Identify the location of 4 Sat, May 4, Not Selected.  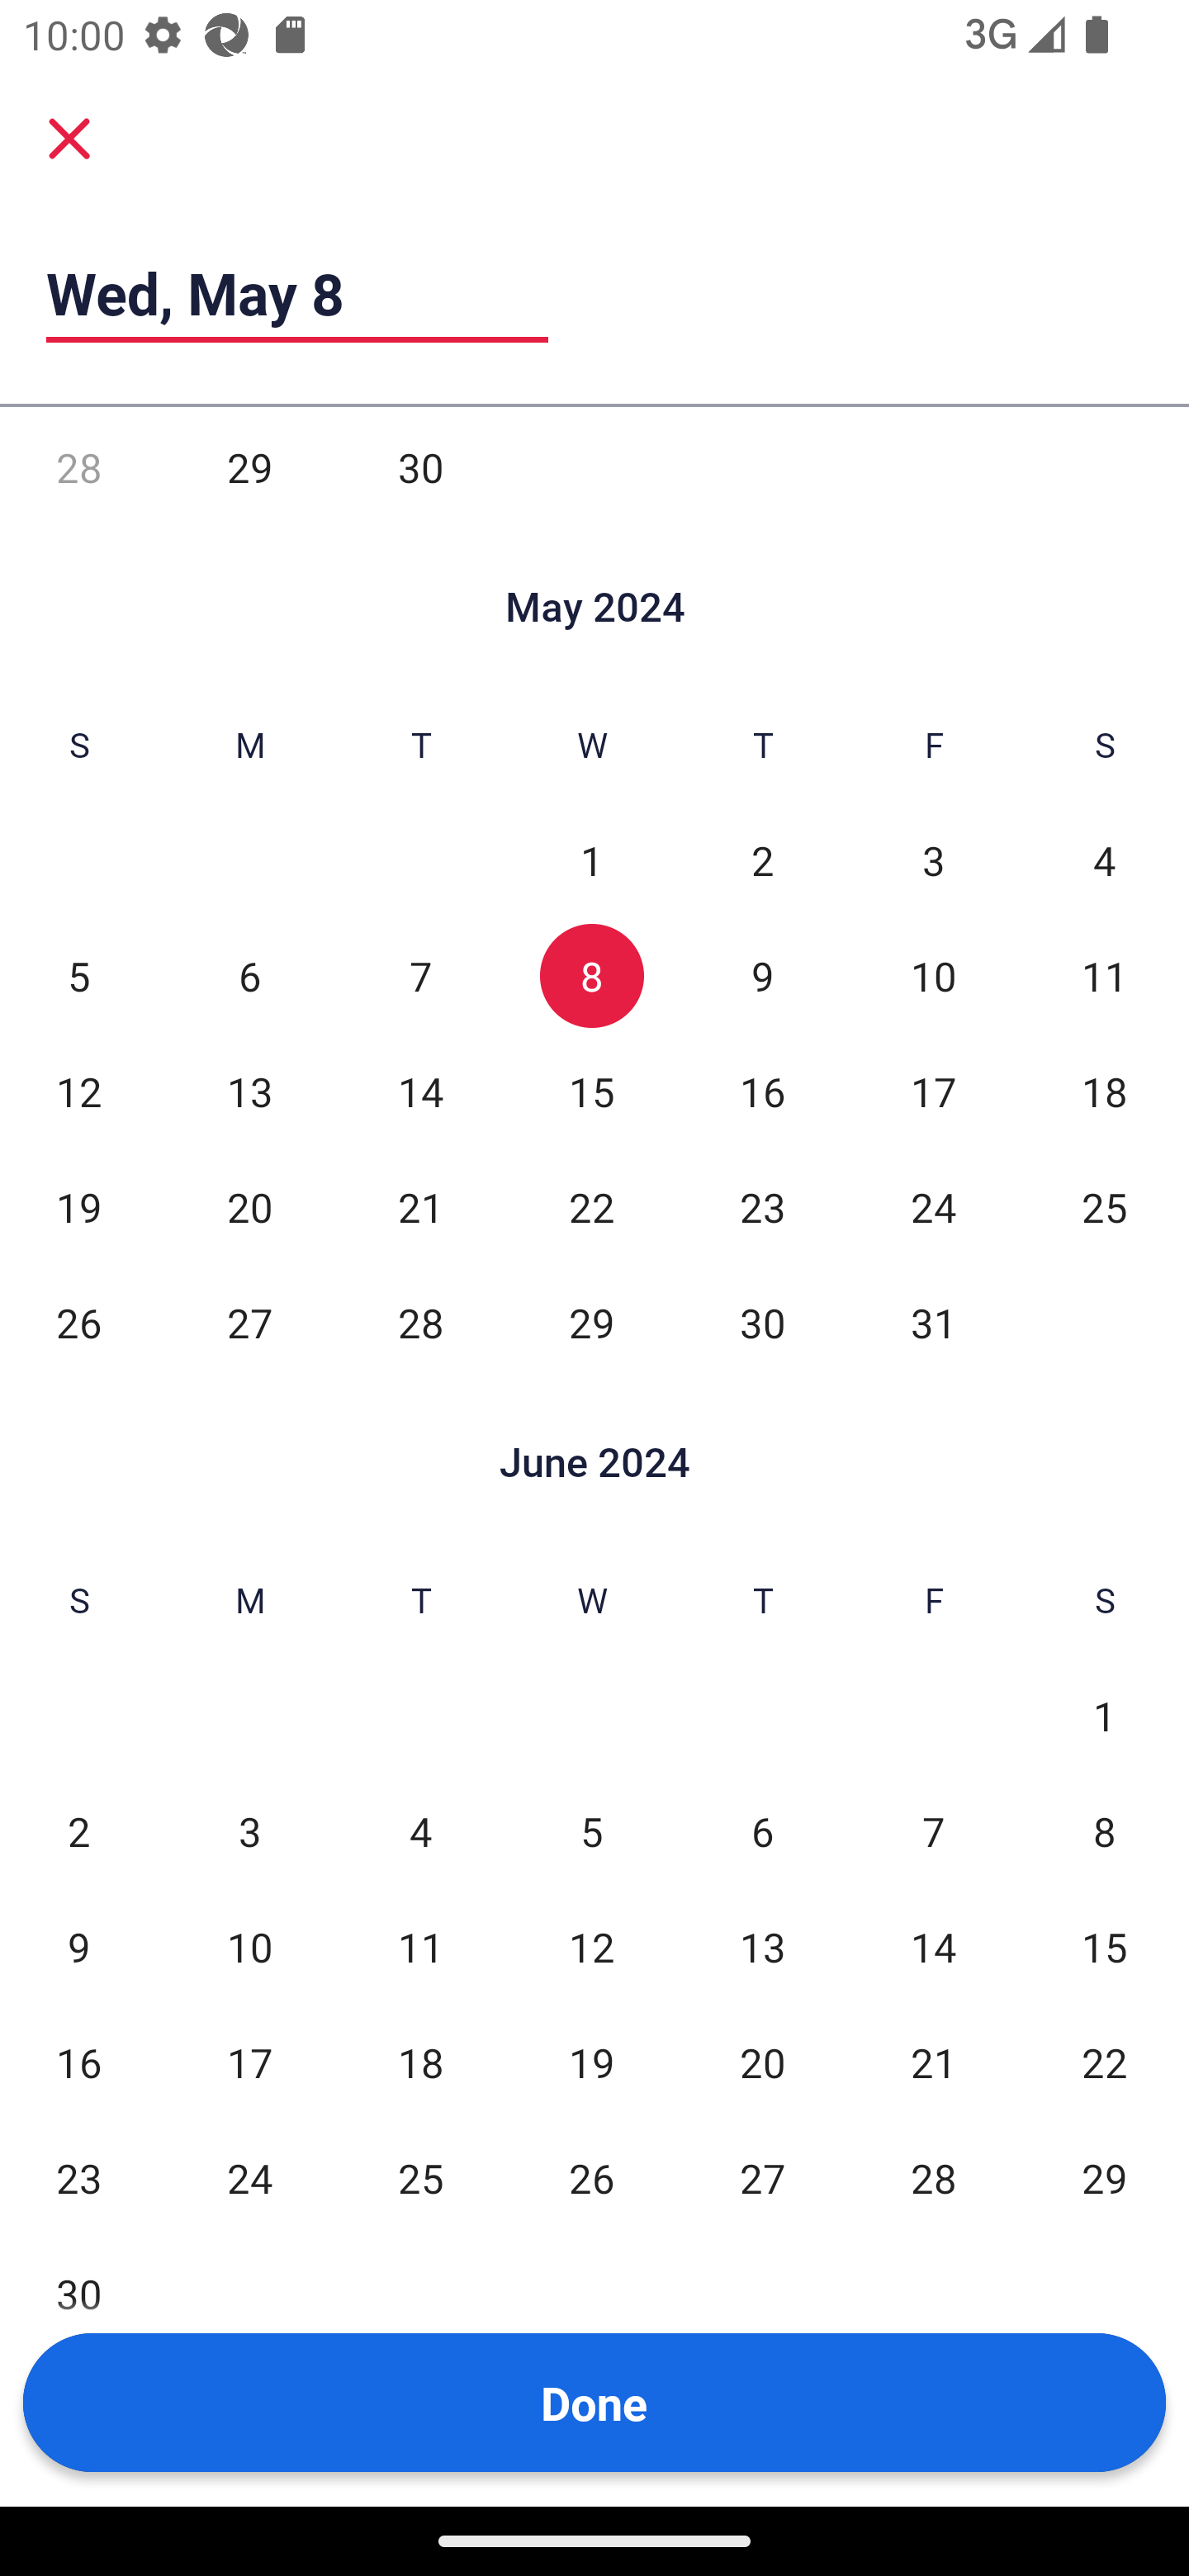
(1105, 860).